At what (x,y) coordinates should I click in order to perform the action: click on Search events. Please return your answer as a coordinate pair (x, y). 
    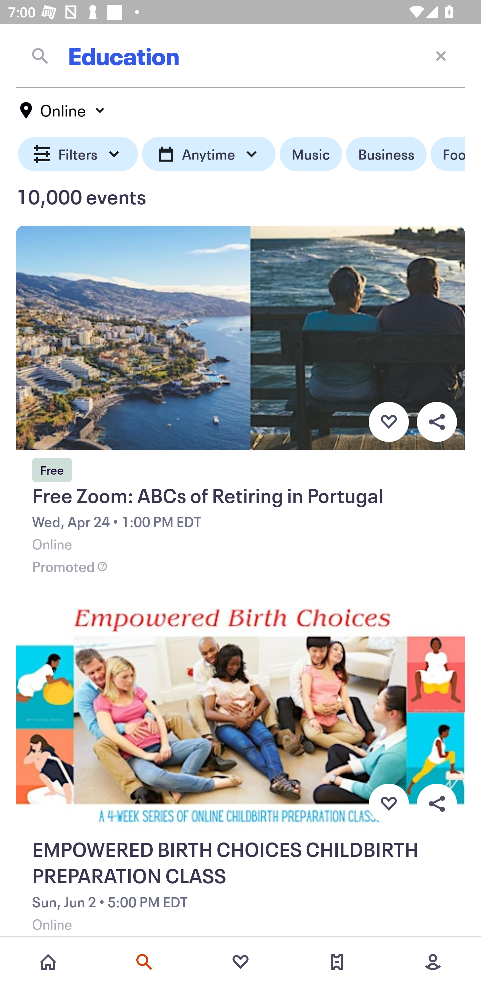
    Looking at the image, I should click on (144, 962).